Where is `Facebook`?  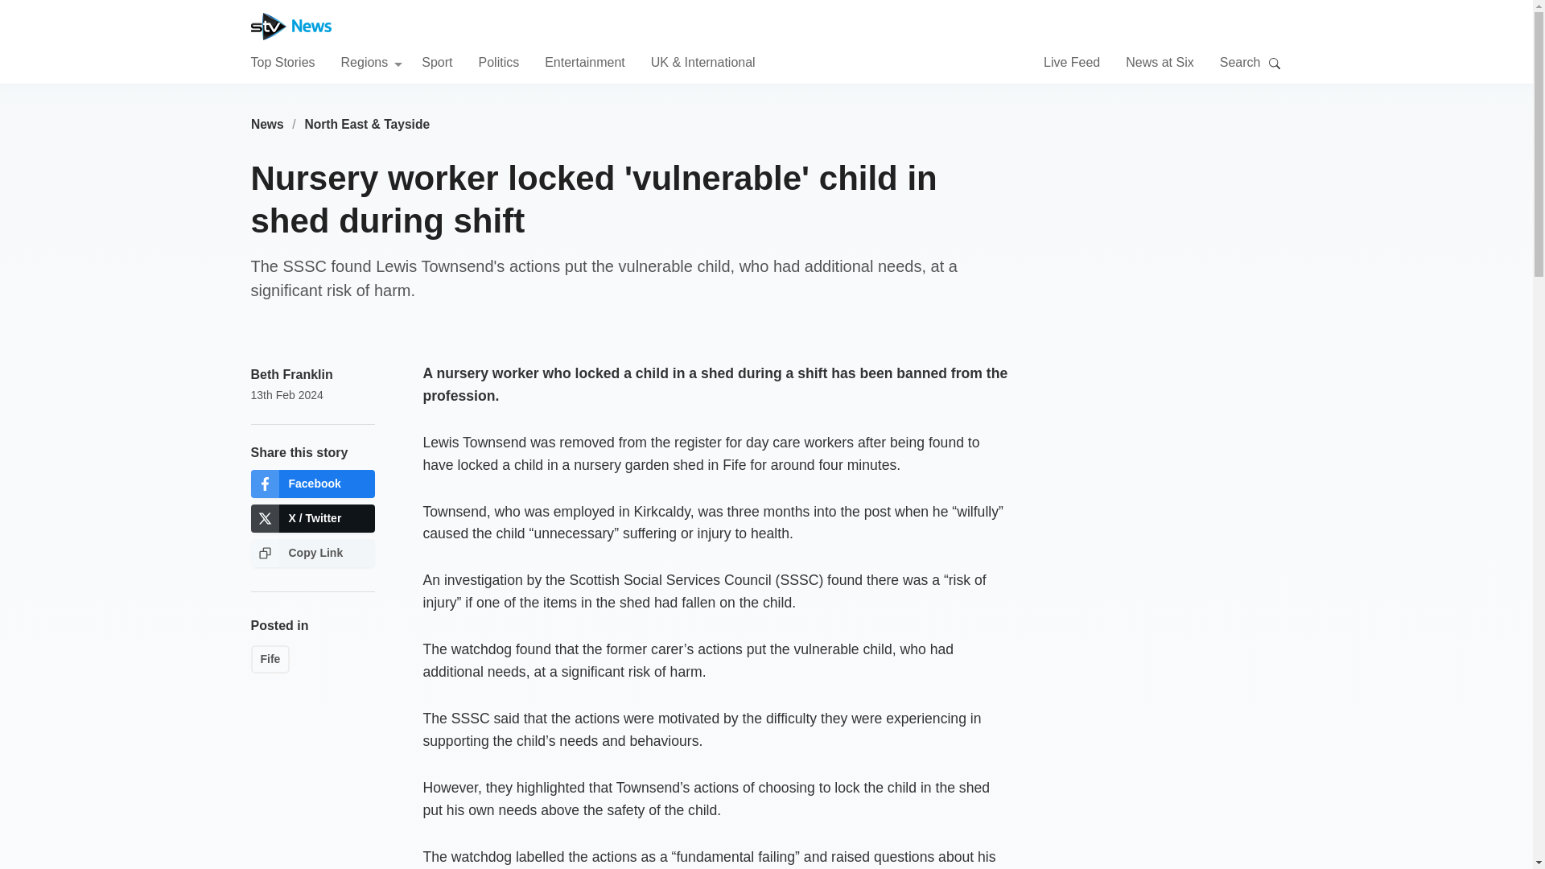 Facebook is located at coordinates (312, 484).